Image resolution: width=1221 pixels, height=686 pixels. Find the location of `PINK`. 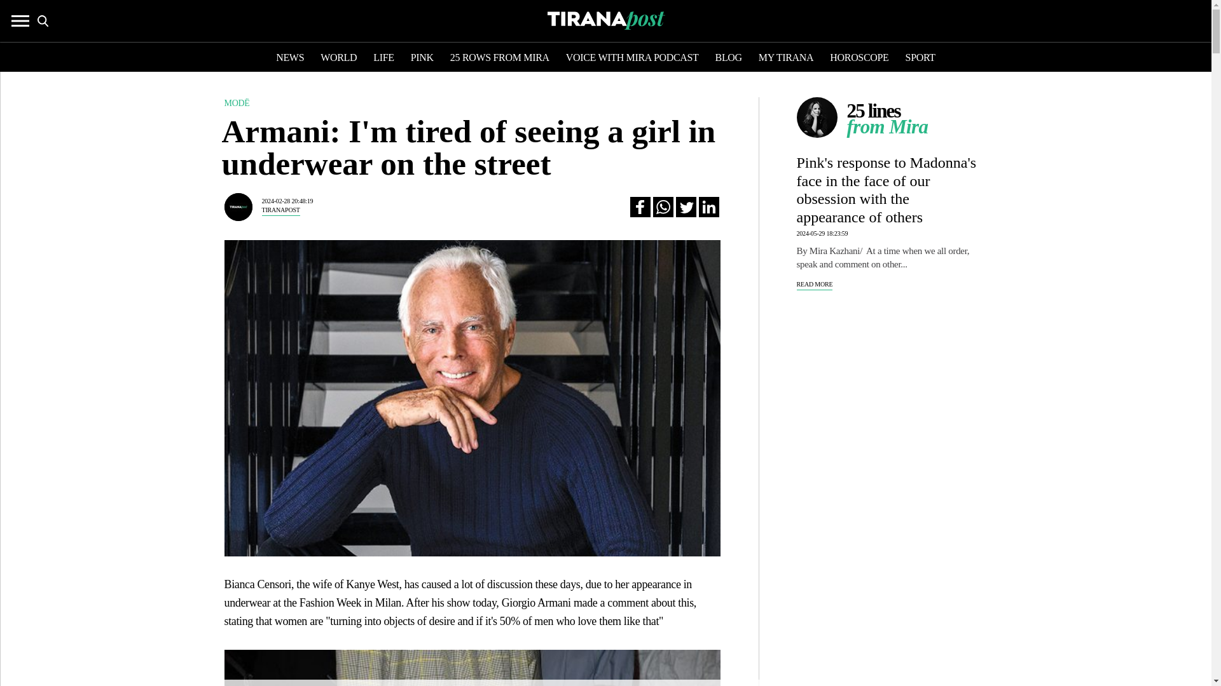

PINK is located at coordinates (422, 58).